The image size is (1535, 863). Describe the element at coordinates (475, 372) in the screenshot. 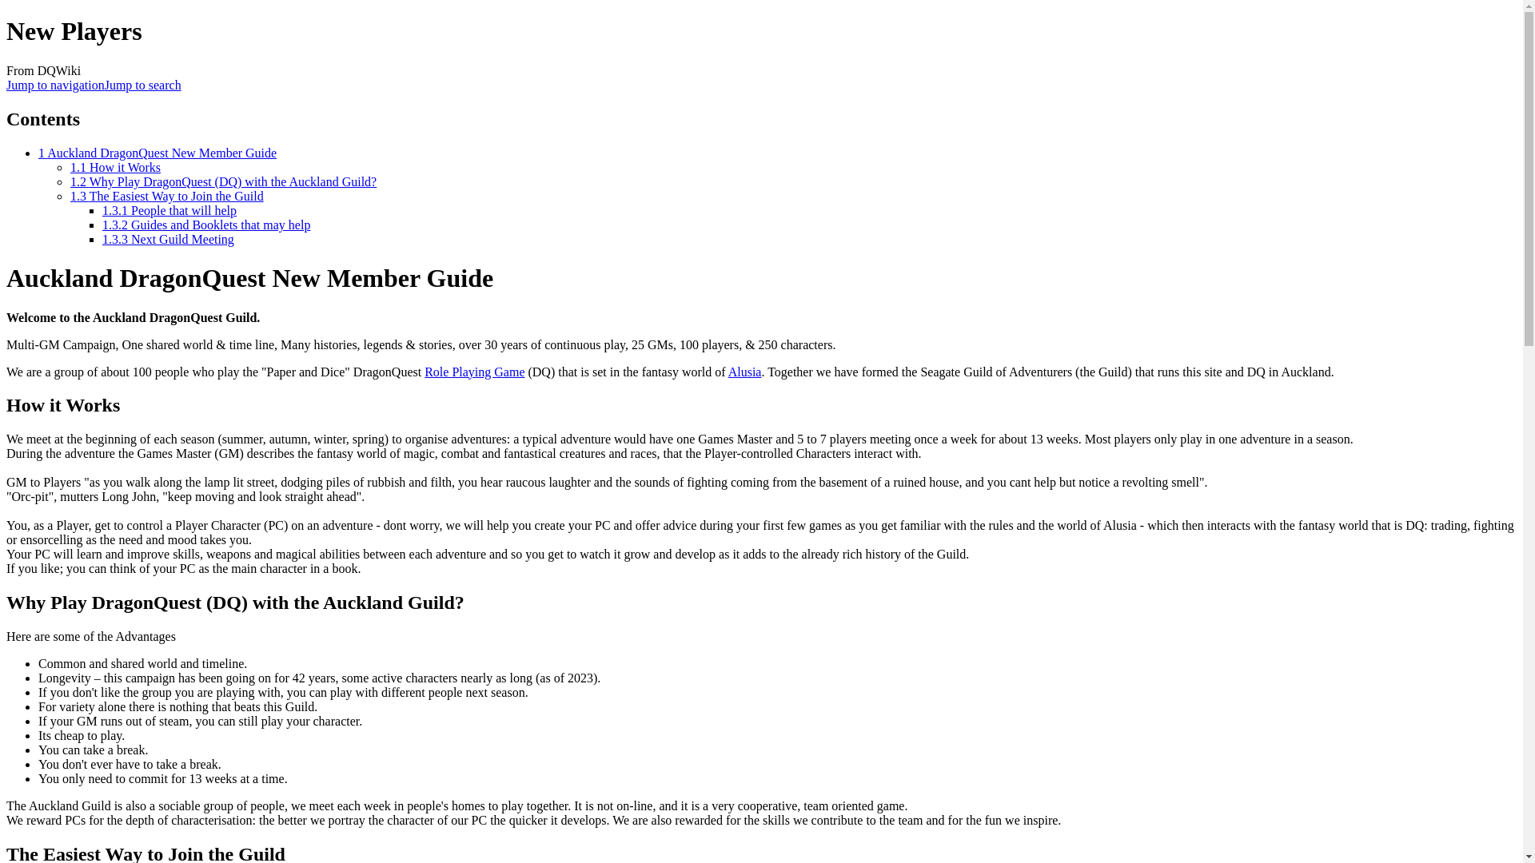

I see `Role Playing Game` at that location.